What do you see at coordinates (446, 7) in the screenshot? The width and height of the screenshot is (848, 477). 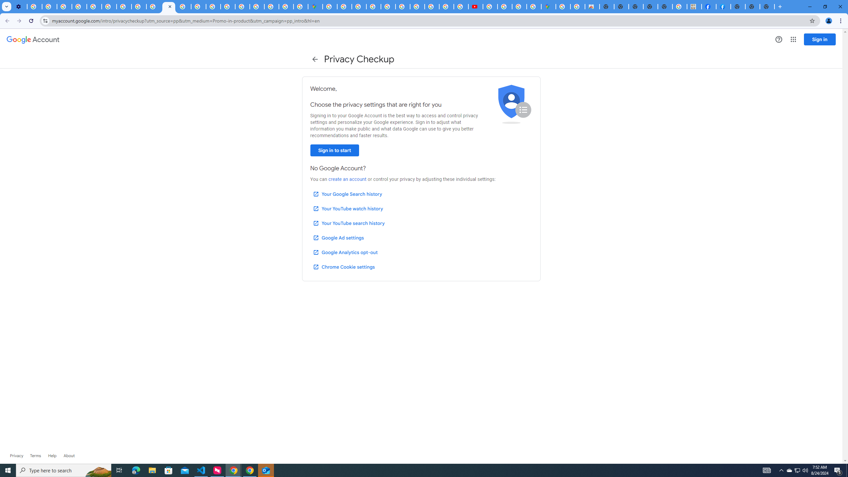 I see `Privacy Help Center - Policies Help` at bounding box center [446, 7].